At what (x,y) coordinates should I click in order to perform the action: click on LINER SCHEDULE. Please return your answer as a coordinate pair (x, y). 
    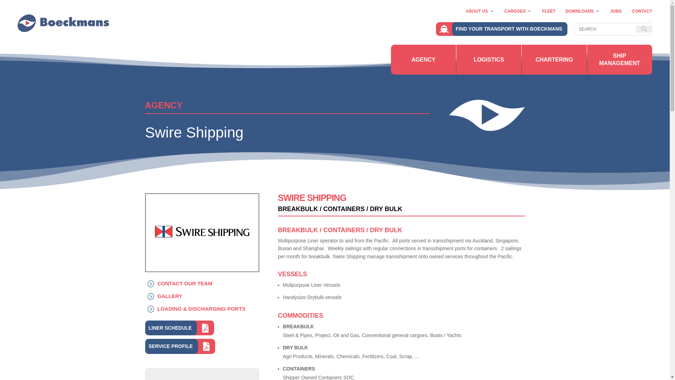
    Looking at the image, I should click on (179, 328).